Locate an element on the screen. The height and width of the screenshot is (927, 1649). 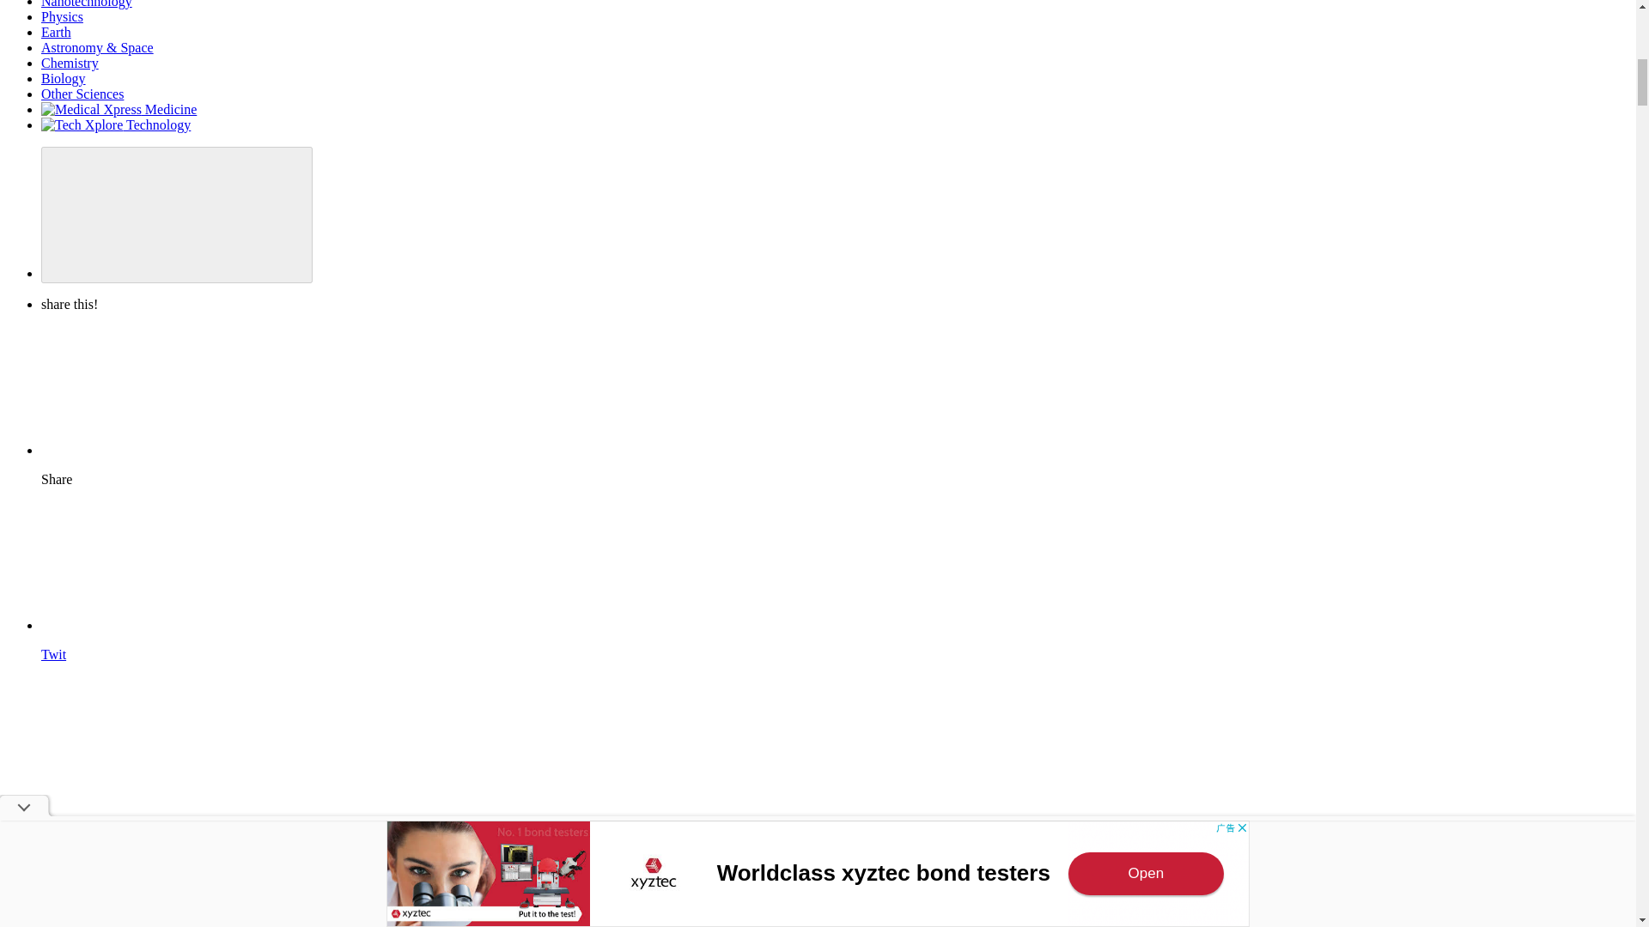
Technology is located at coordinates (116, 125).